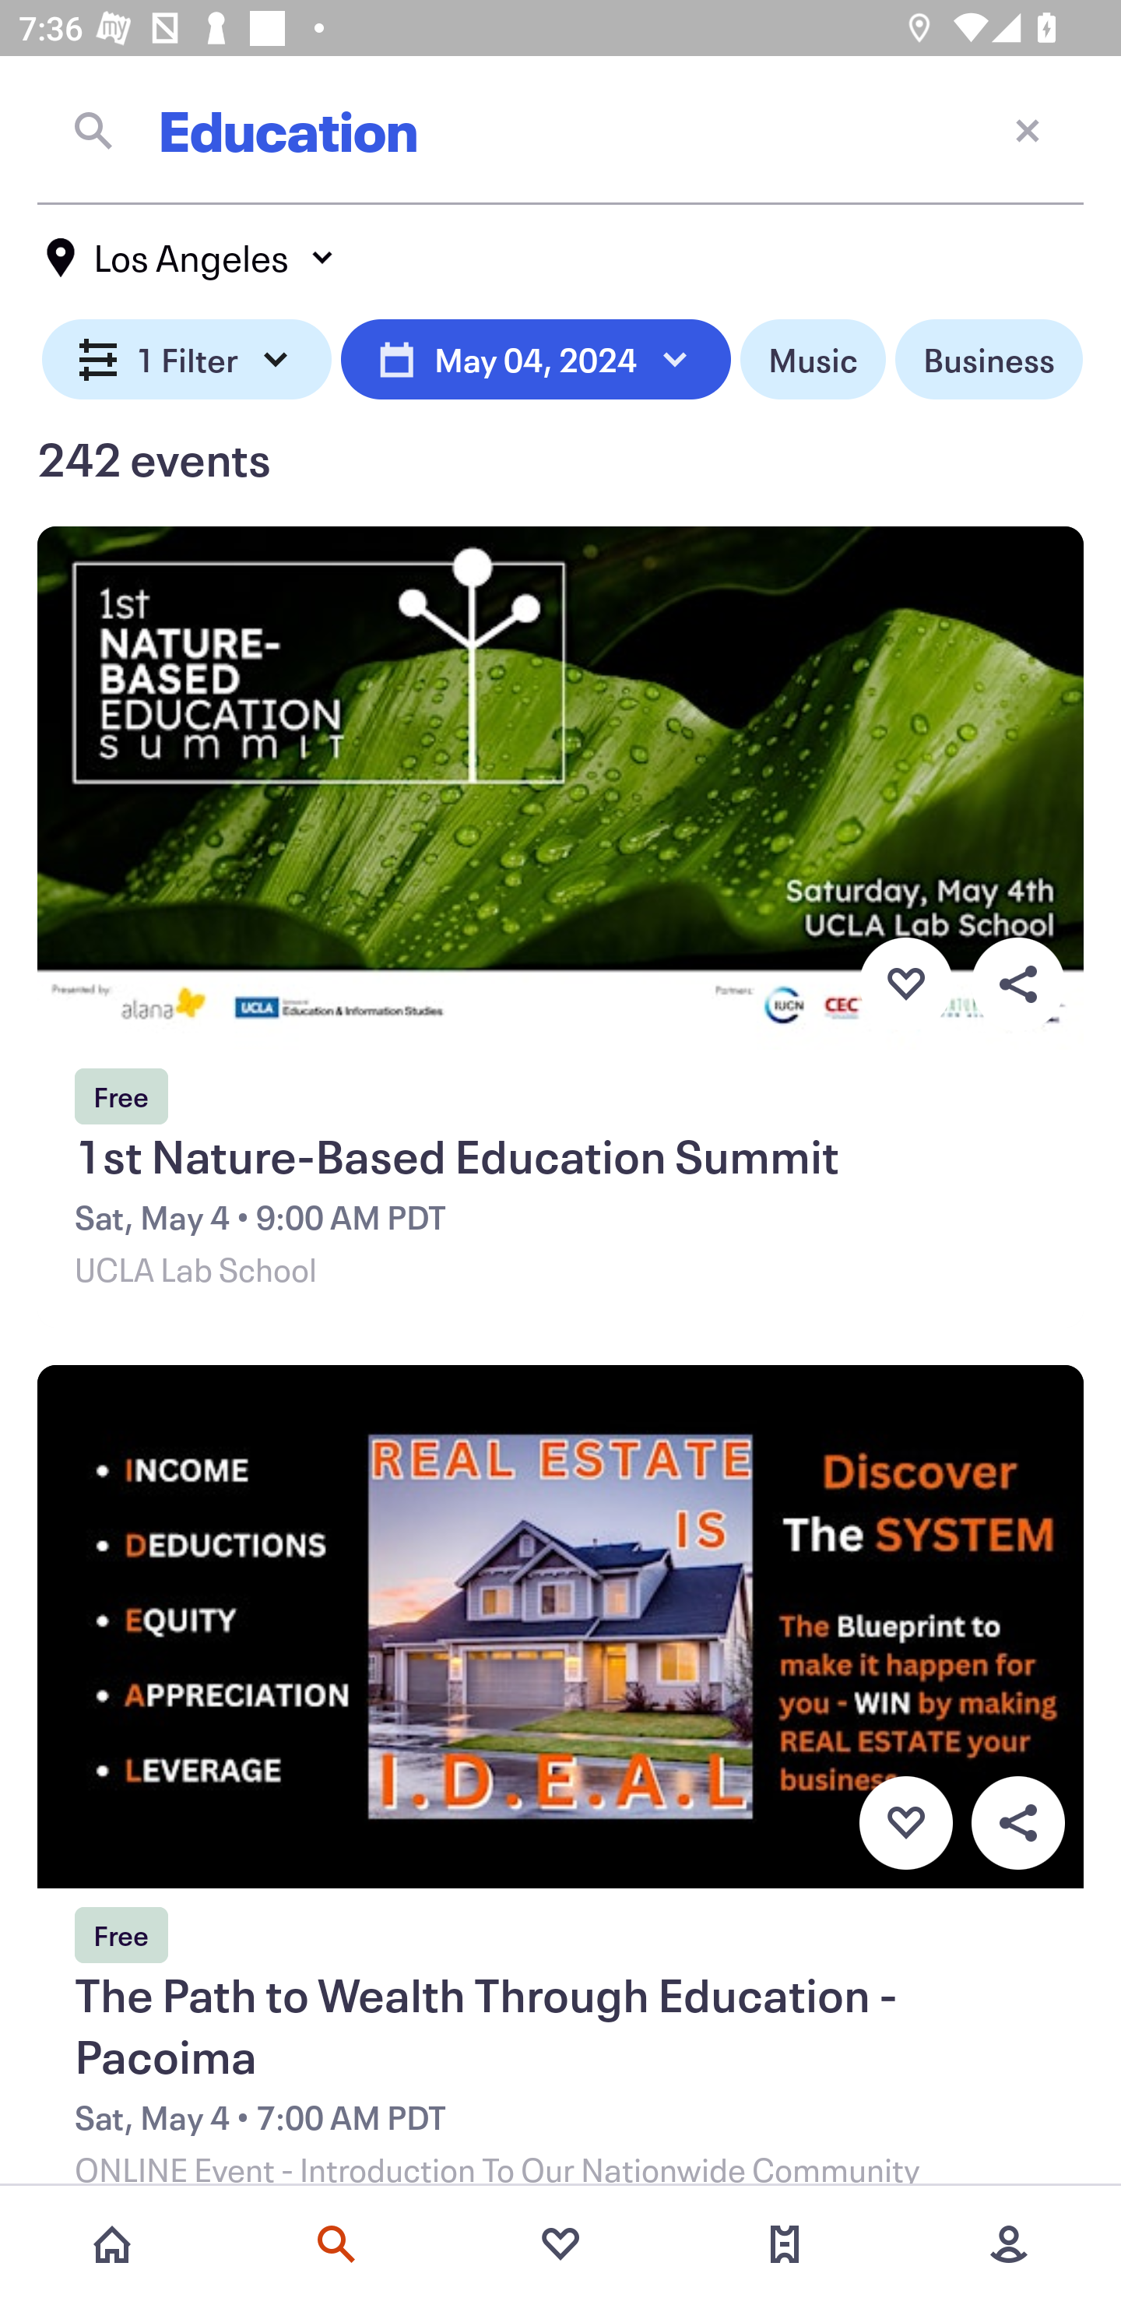 The height and width of the screenshot is (2305, 1121). I want to click on Education Close current screen, so click(560, 130).